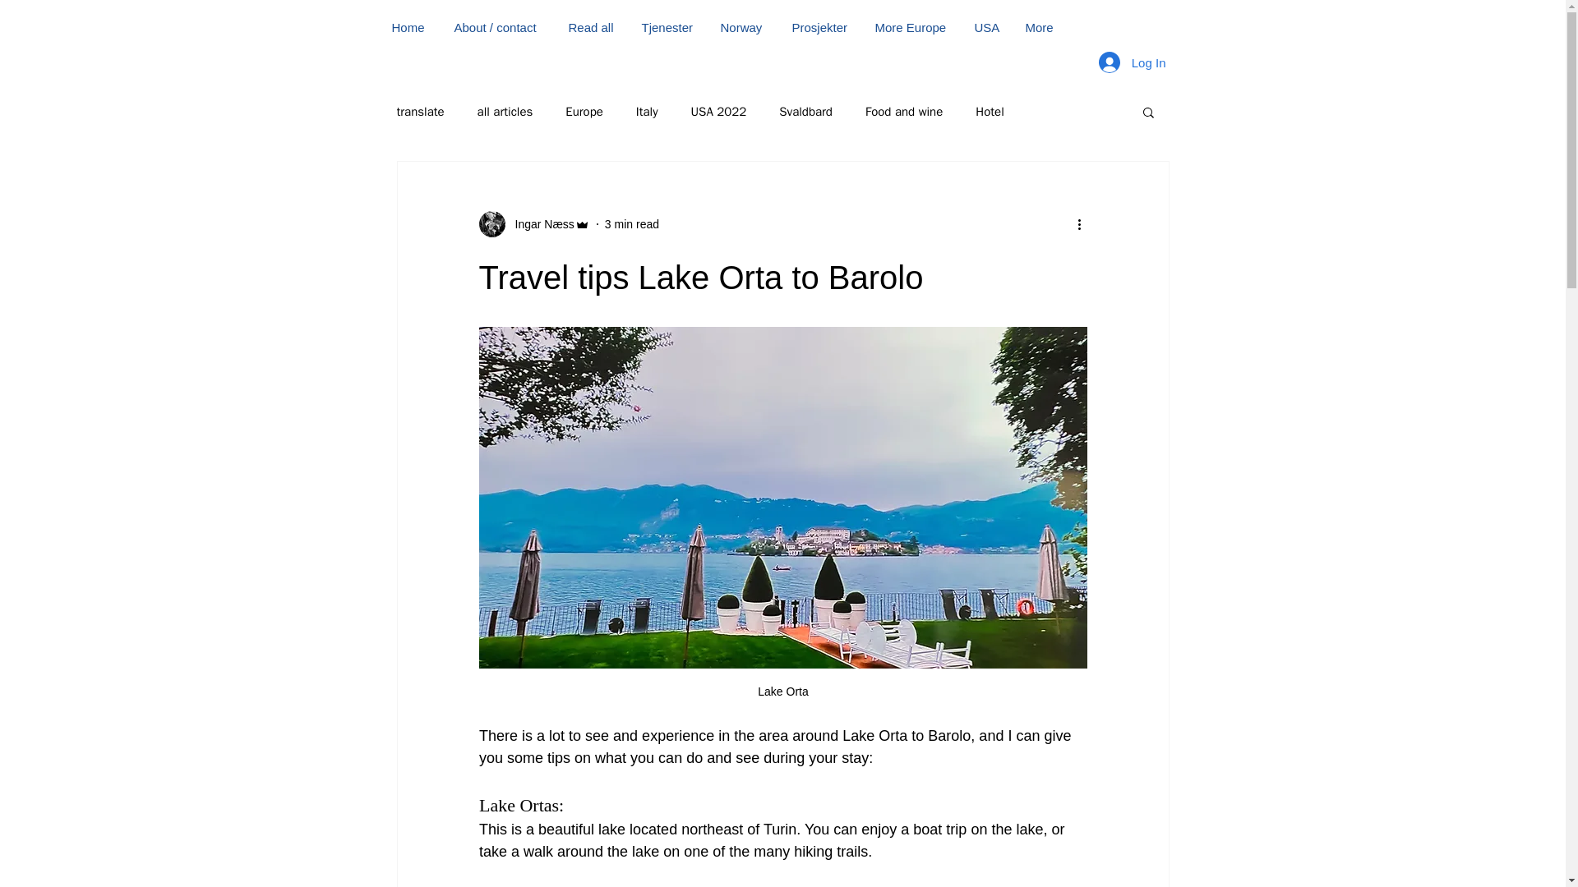  Describe the element at coordinates (419, 111) in the screenshot. I see `translate` at that location.